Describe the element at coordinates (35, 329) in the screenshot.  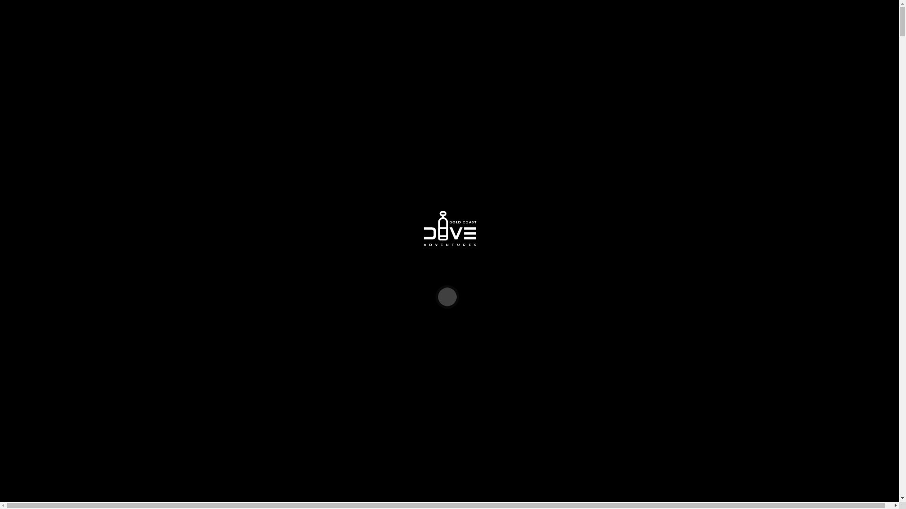
I see `Dive Trips` at that location.